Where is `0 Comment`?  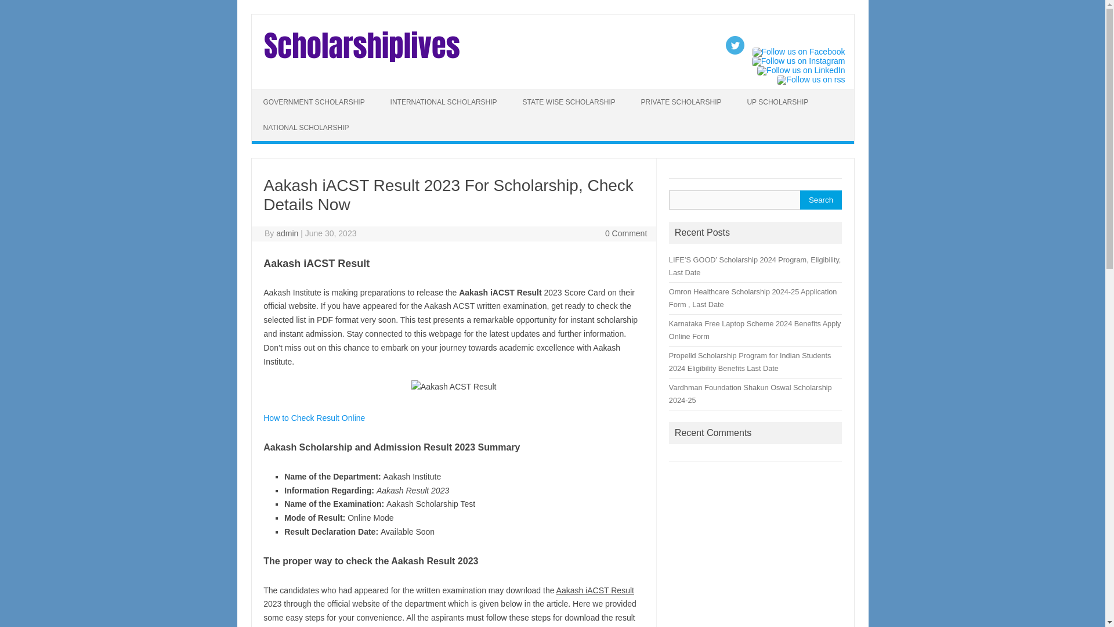
0 Comment is located at coordinates (625, 233).